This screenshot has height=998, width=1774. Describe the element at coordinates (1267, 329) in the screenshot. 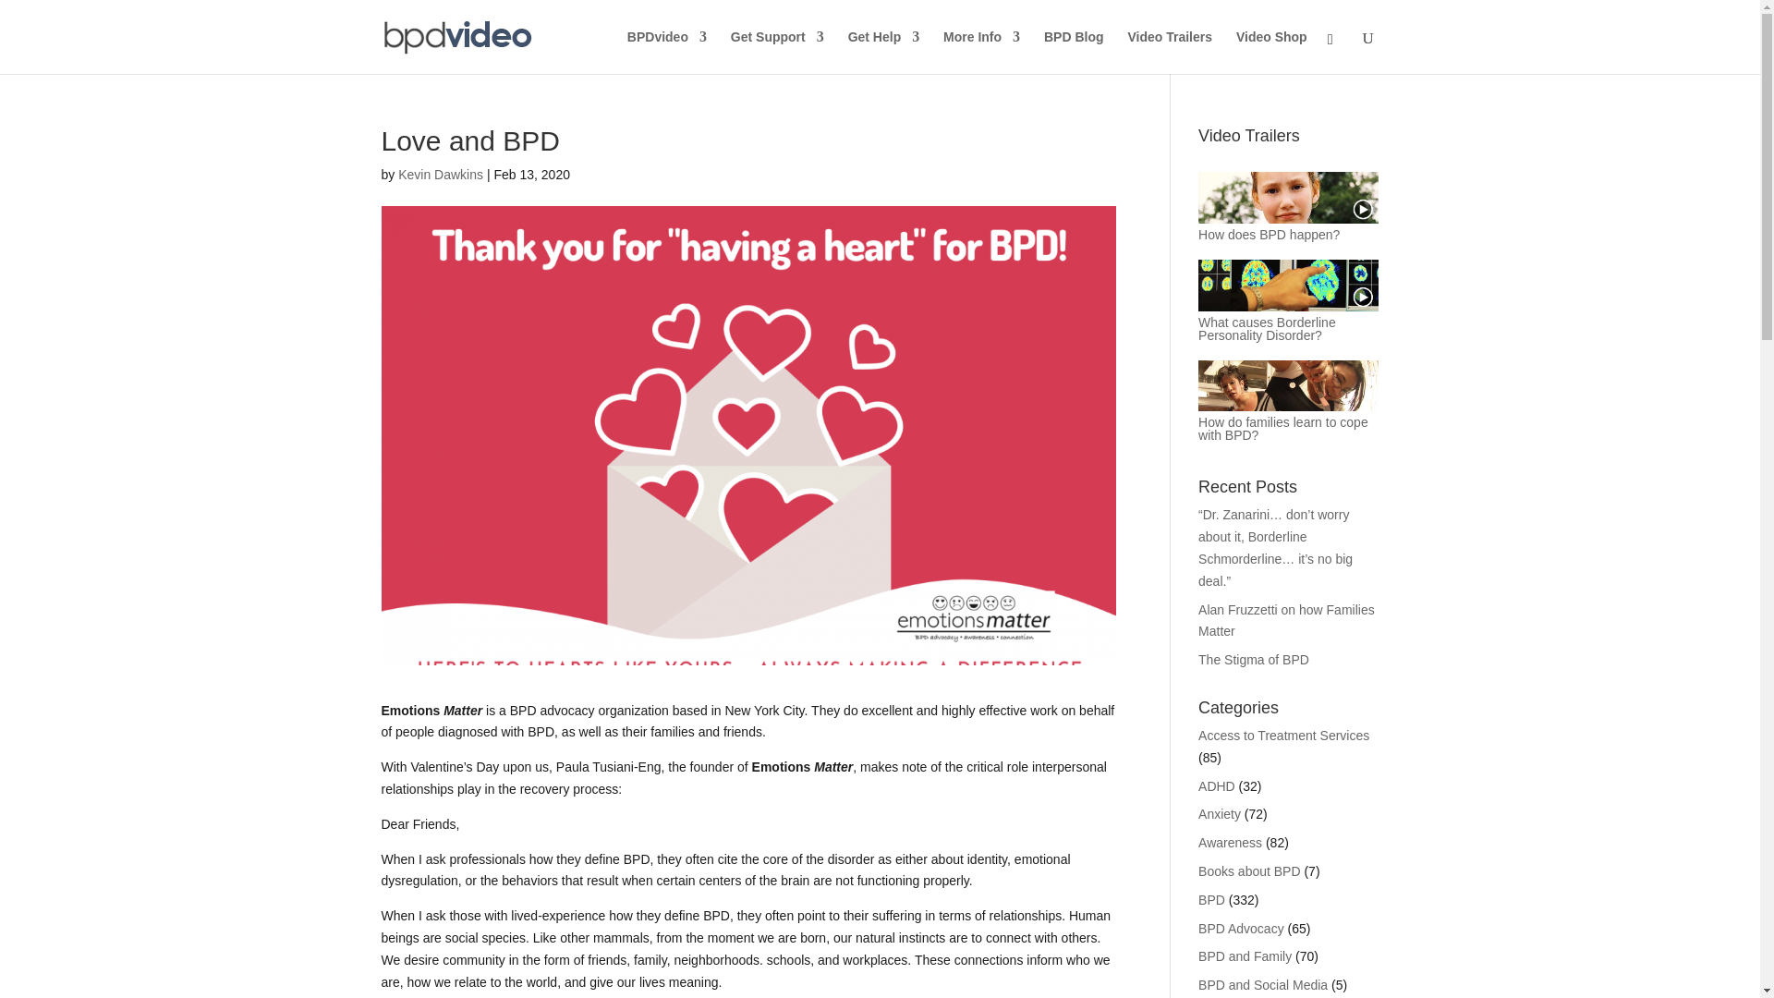

I see `What causes Borderline Personality Disorder?` at that location.